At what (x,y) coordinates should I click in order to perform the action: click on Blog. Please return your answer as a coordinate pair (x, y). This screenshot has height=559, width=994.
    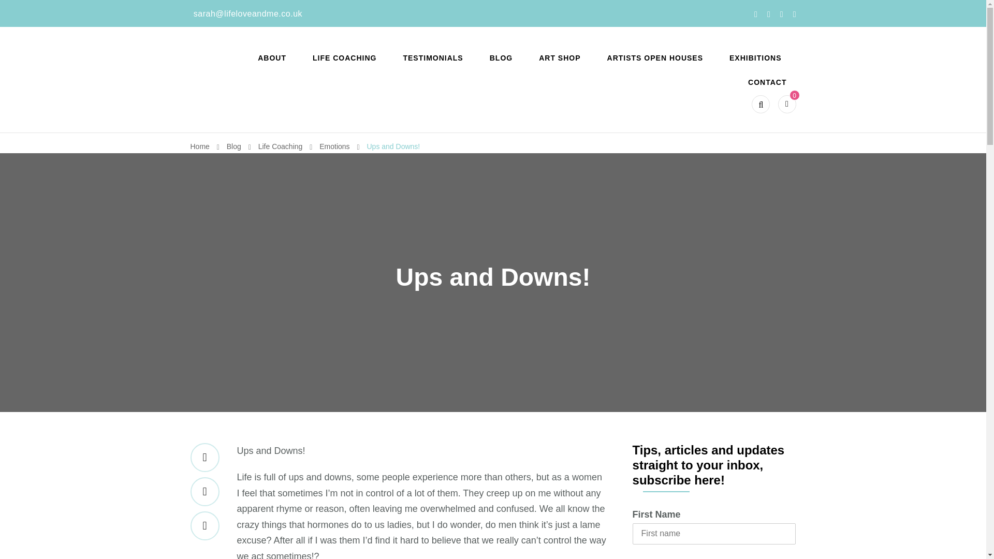
    Looking at the image, I should click on (235, 146).